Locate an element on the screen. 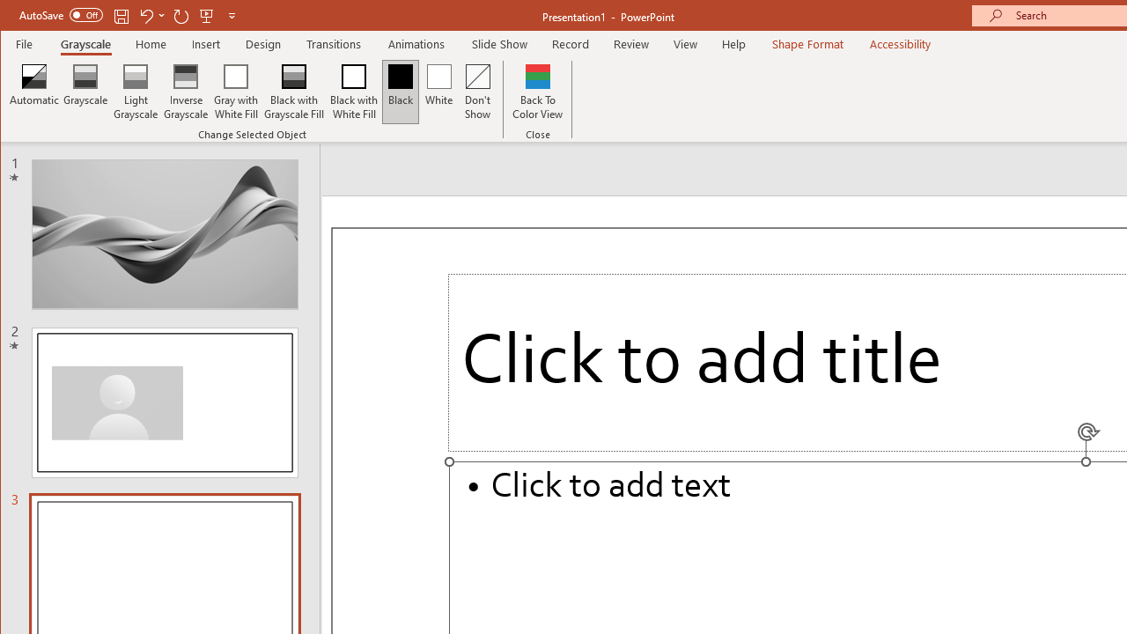 The width and height of the screenshot is (1127, 634). Back To Color View is located at coordinates (537, 92).